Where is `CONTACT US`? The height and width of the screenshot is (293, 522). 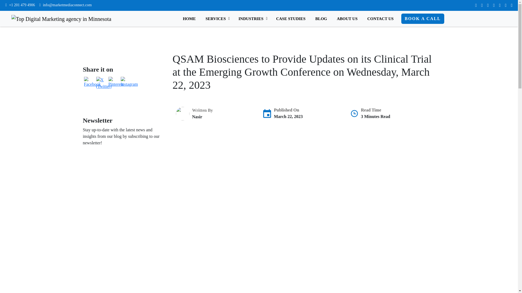 CONTACT US is located at coordinates (380, 18).